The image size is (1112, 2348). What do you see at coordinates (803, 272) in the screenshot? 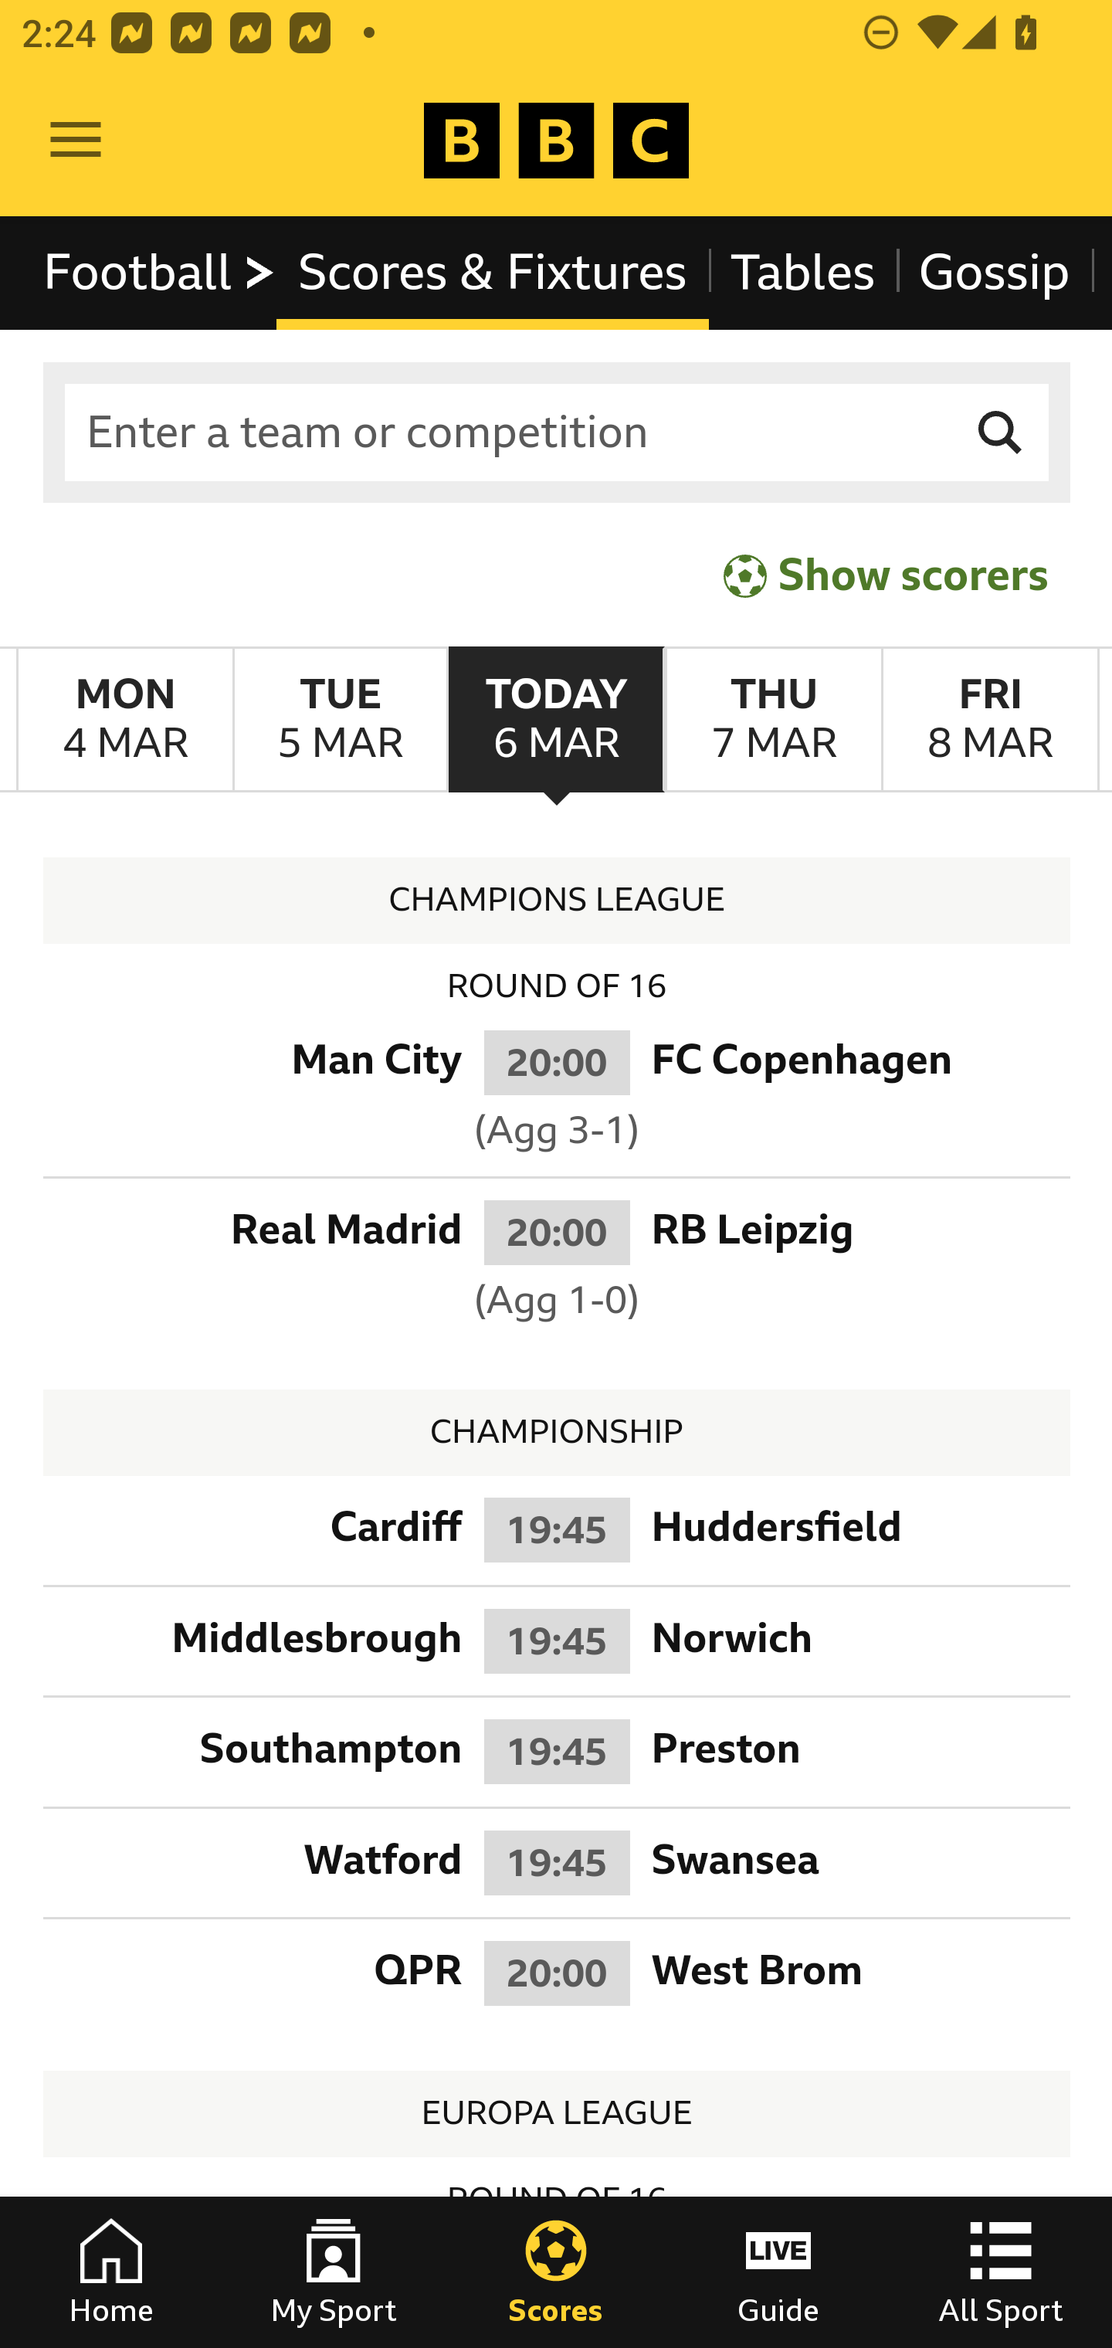
I see `Tables` at bounding box center [803, 272].